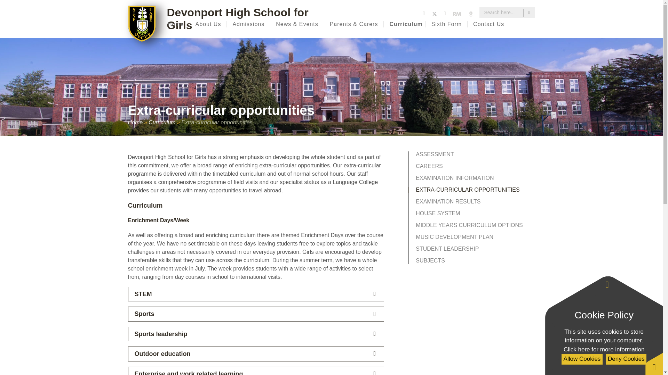  I want to click on About Us, so click(208, 24).